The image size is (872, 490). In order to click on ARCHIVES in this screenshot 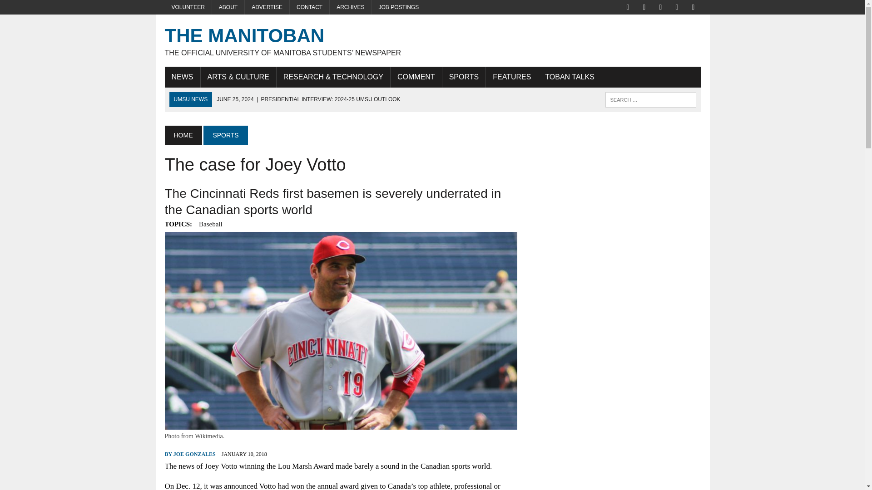, I will do `click(350, 7)`.